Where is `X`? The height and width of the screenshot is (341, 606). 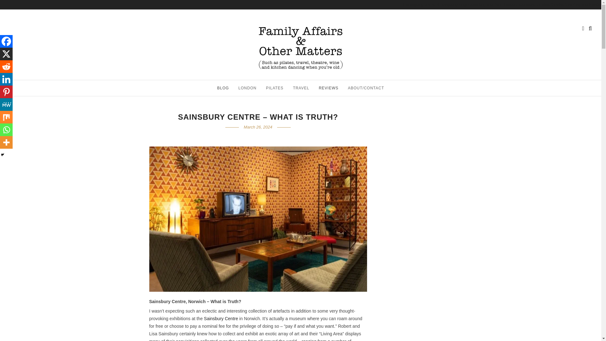
X is located at coordinates (6, 54).